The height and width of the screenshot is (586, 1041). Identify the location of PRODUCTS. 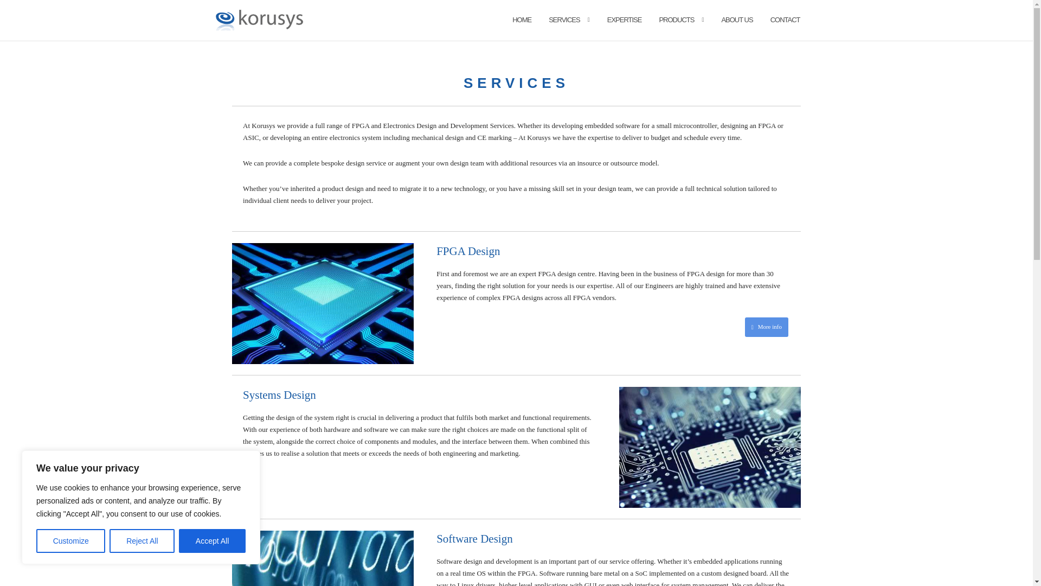
(677, 20).